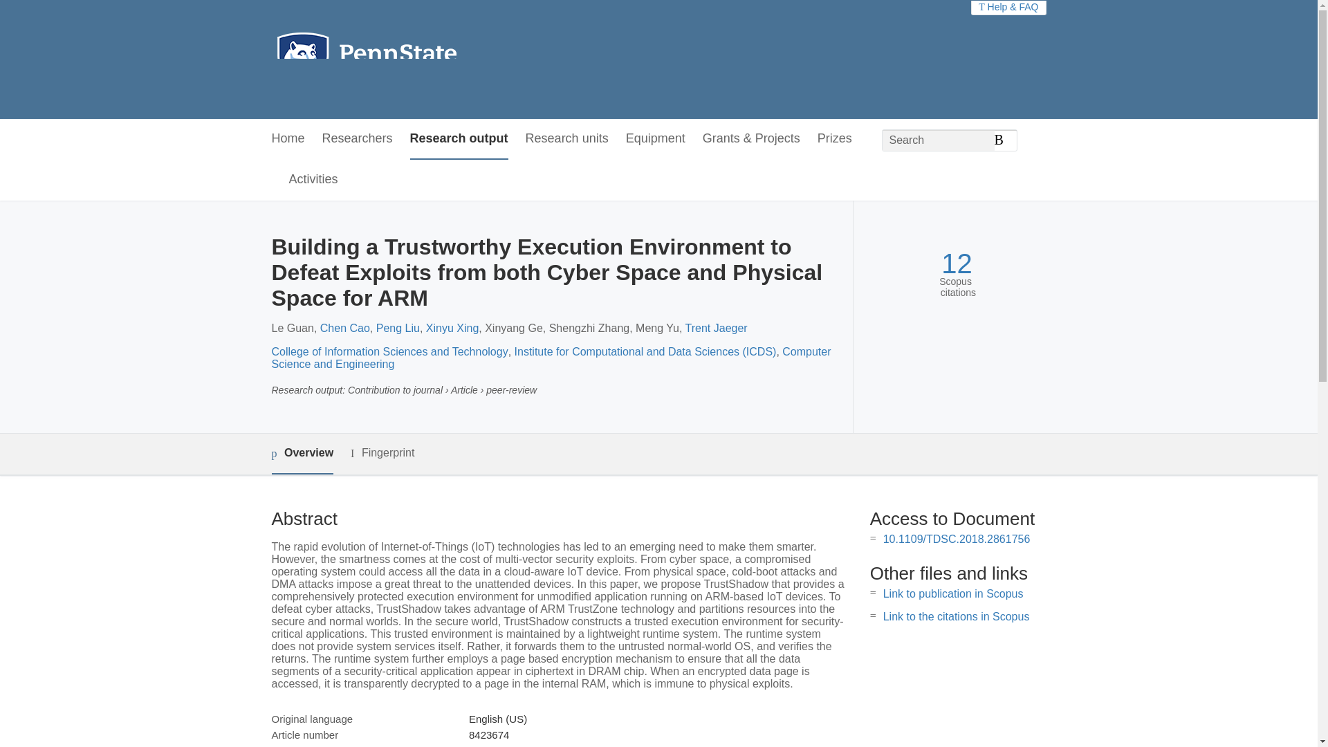  Describe the element at coordinates (716, 328) in the screenshot. I see `Trent Jaeger` at that location.